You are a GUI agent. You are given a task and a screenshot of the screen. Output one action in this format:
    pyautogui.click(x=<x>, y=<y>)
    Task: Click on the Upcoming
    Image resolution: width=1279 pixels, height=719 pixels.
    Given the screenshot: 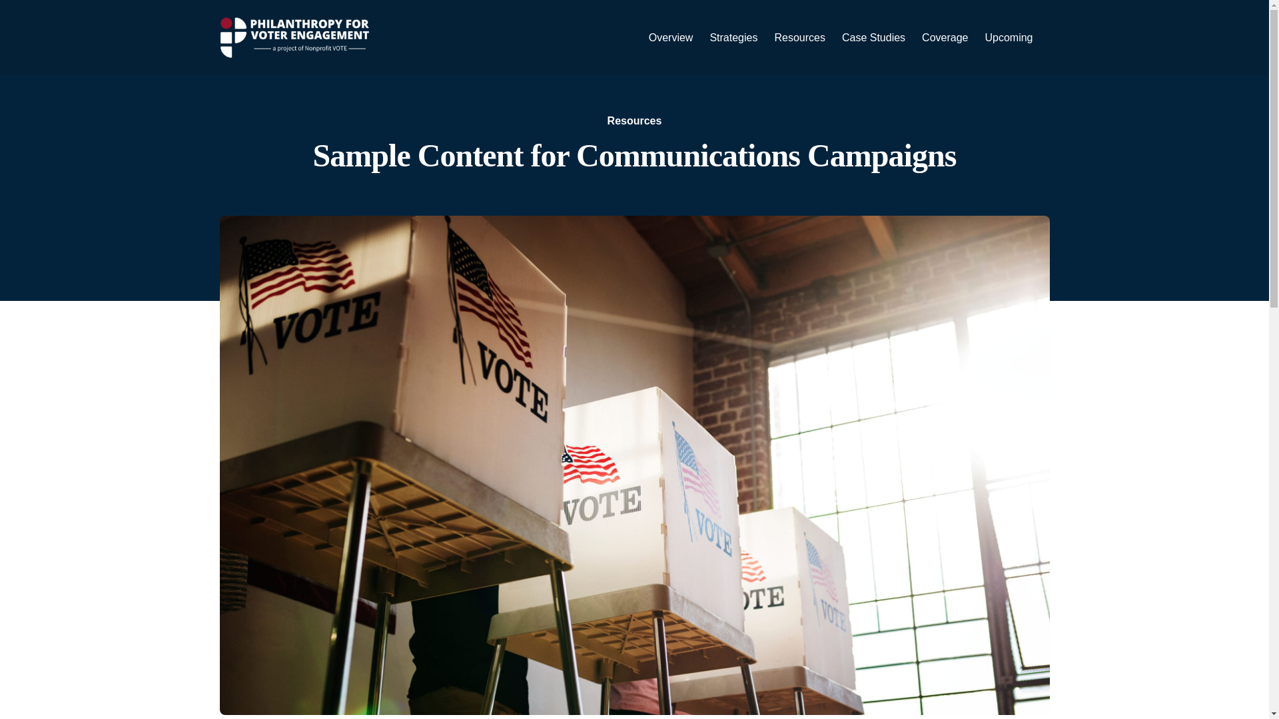 What is the action you would take?
    pyautogui.click(x=1009, y=37)
    